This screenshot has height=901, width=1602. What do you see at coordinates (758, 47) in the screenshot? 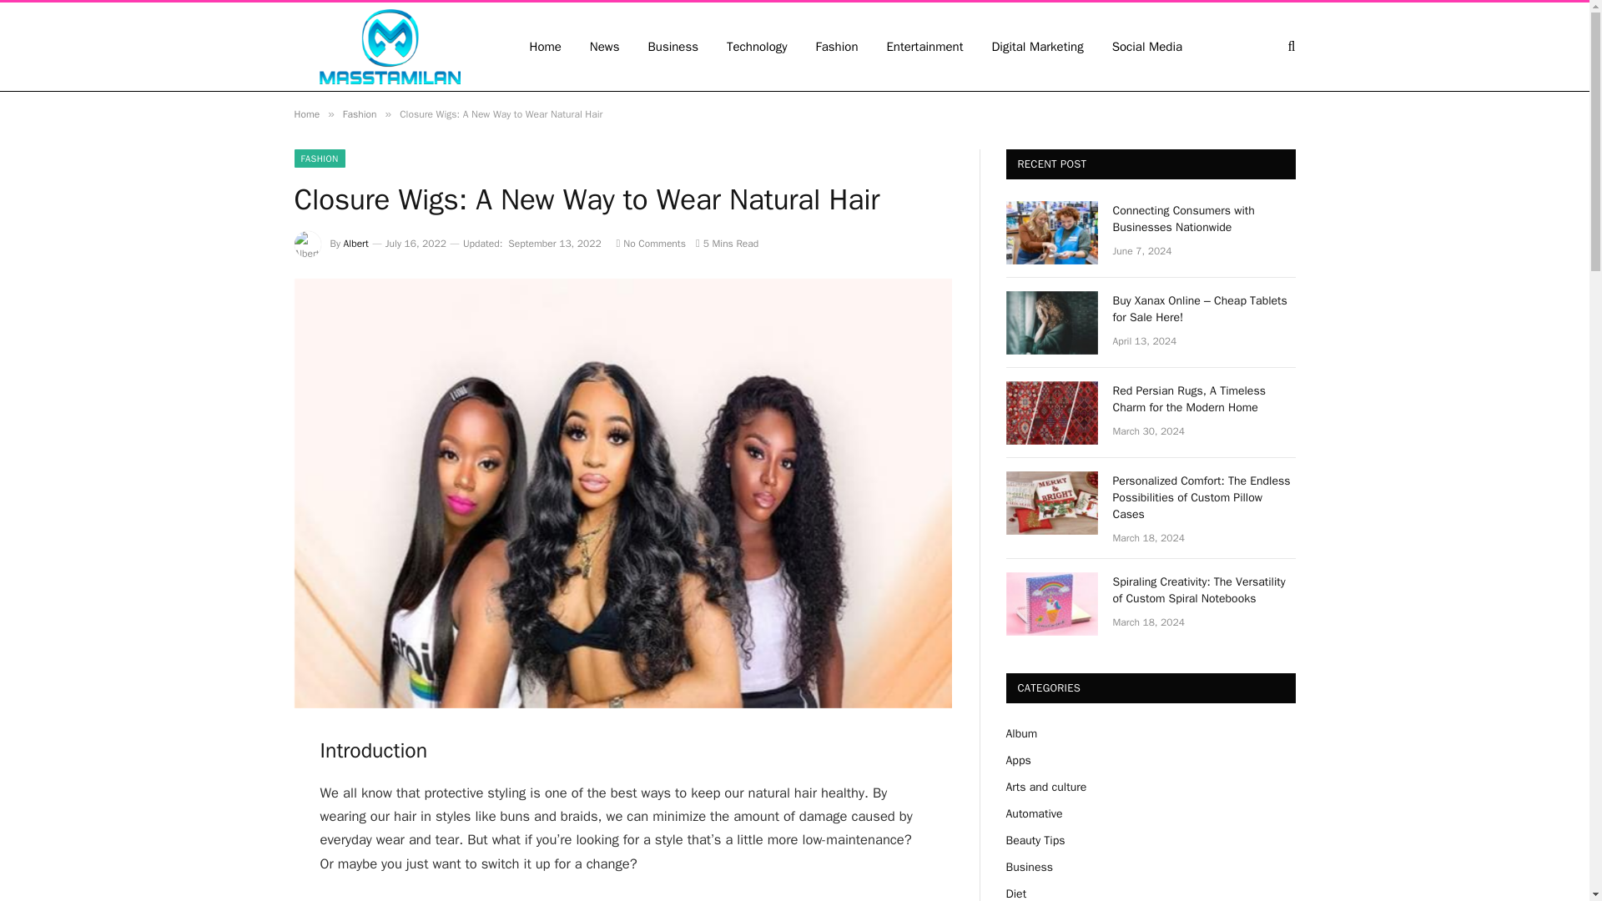
I see `Technology` at bounding box center [758, 47].